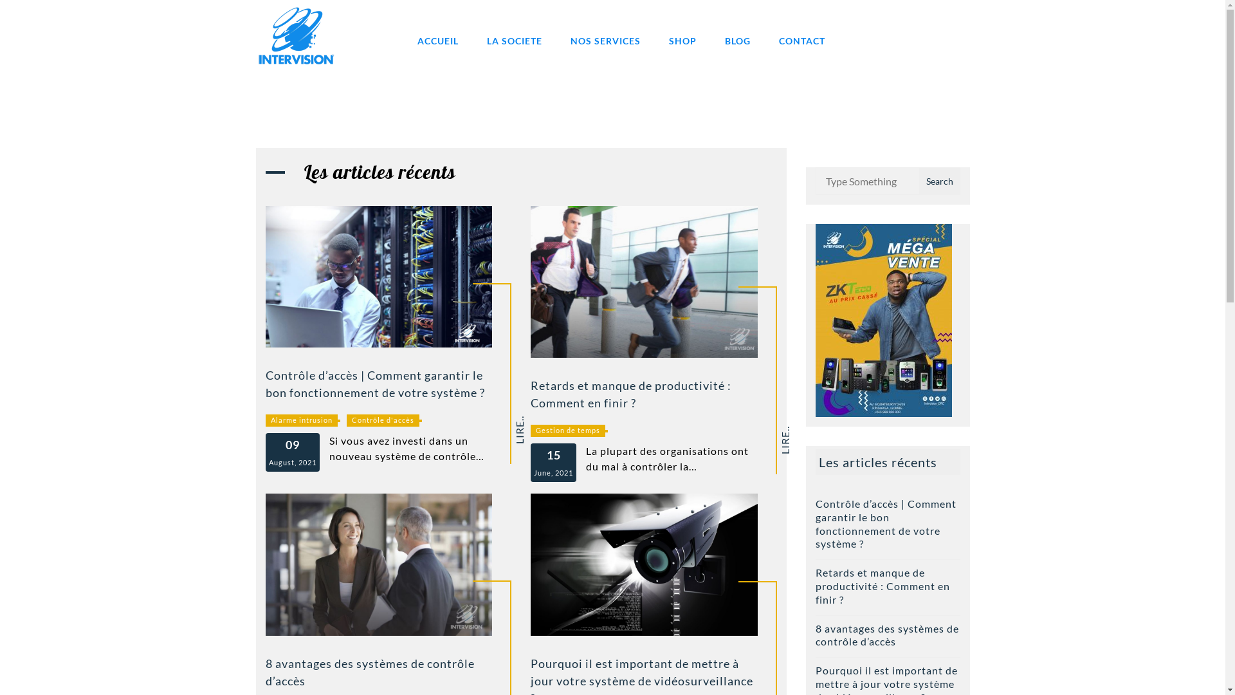  I want to click on SHOP, so click(683, 41).